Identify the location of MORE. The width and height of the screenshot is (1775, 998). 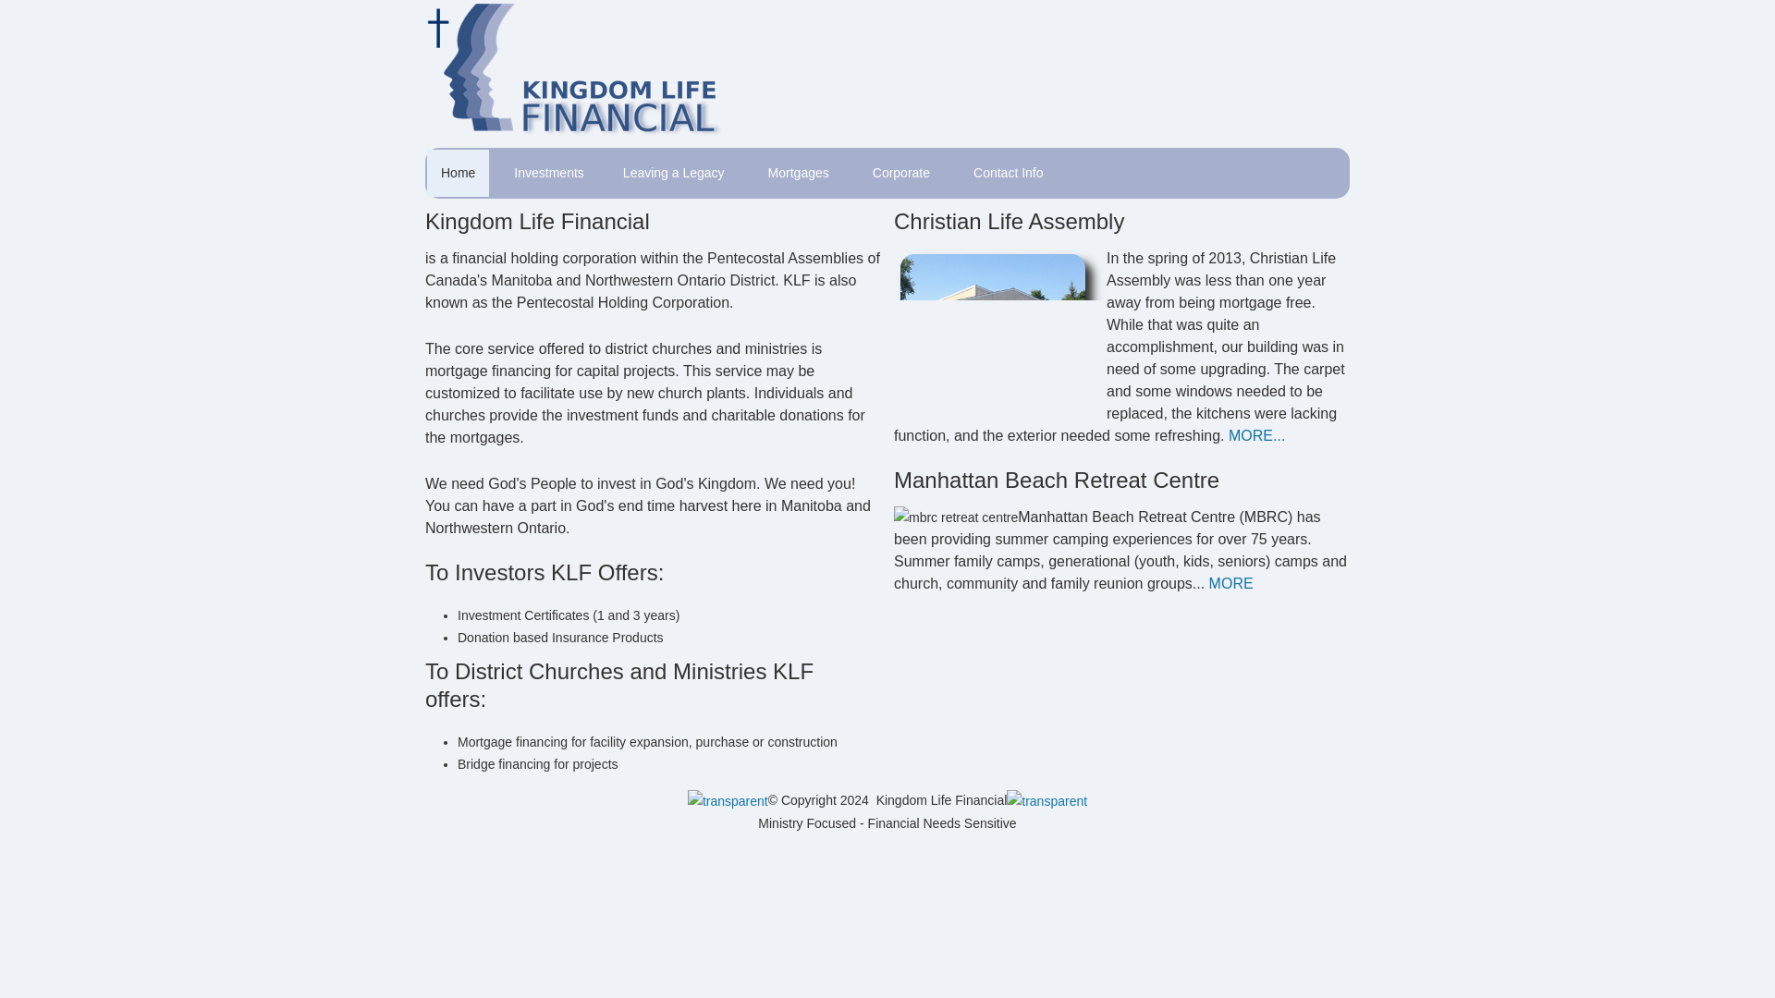
(1230, 584).